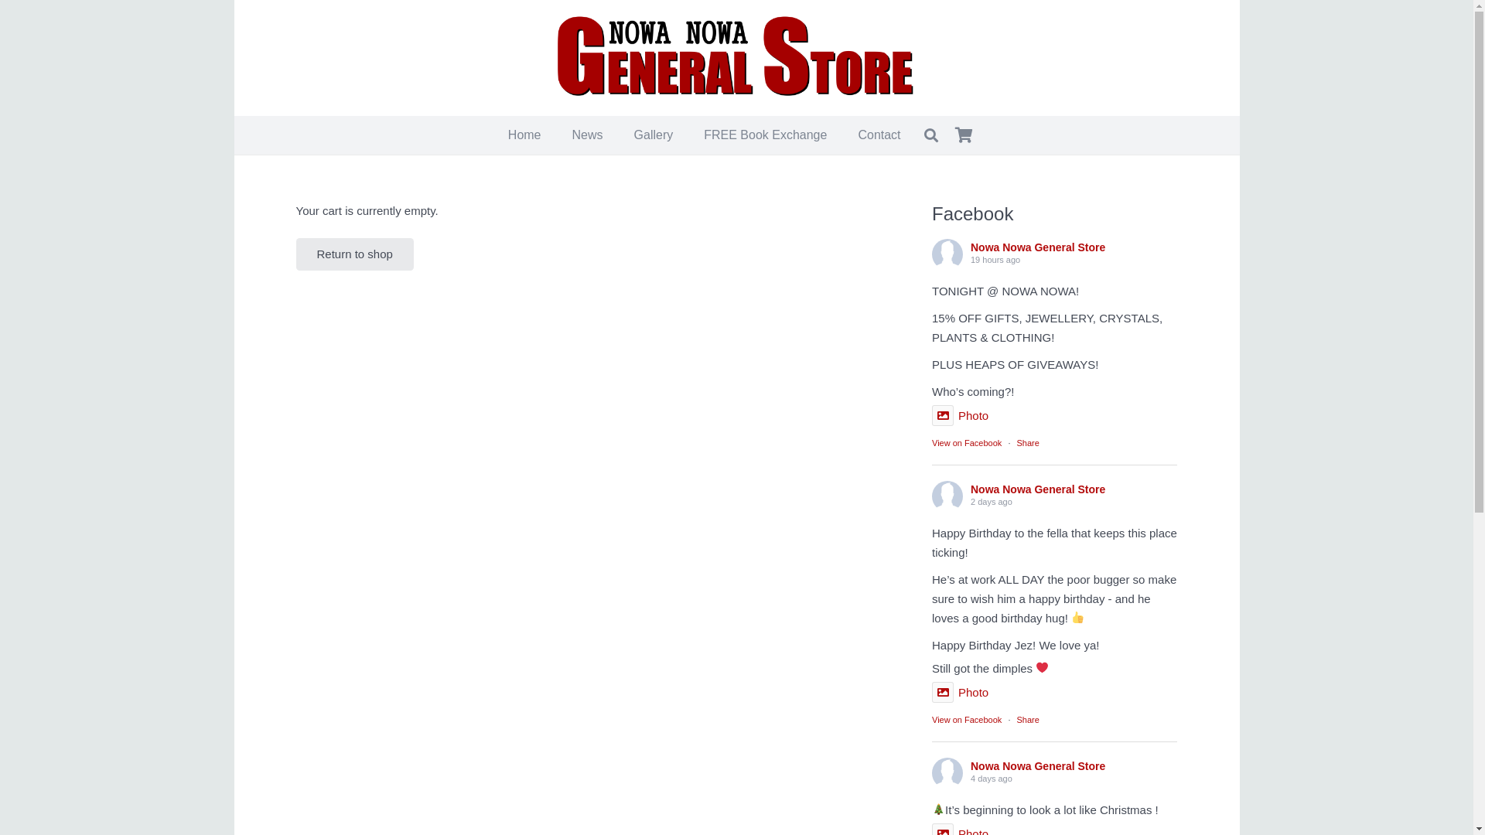 Image resolution: width=1485 pixels, height=835 pixels. I want to click on Gallery, so click(654, 135).